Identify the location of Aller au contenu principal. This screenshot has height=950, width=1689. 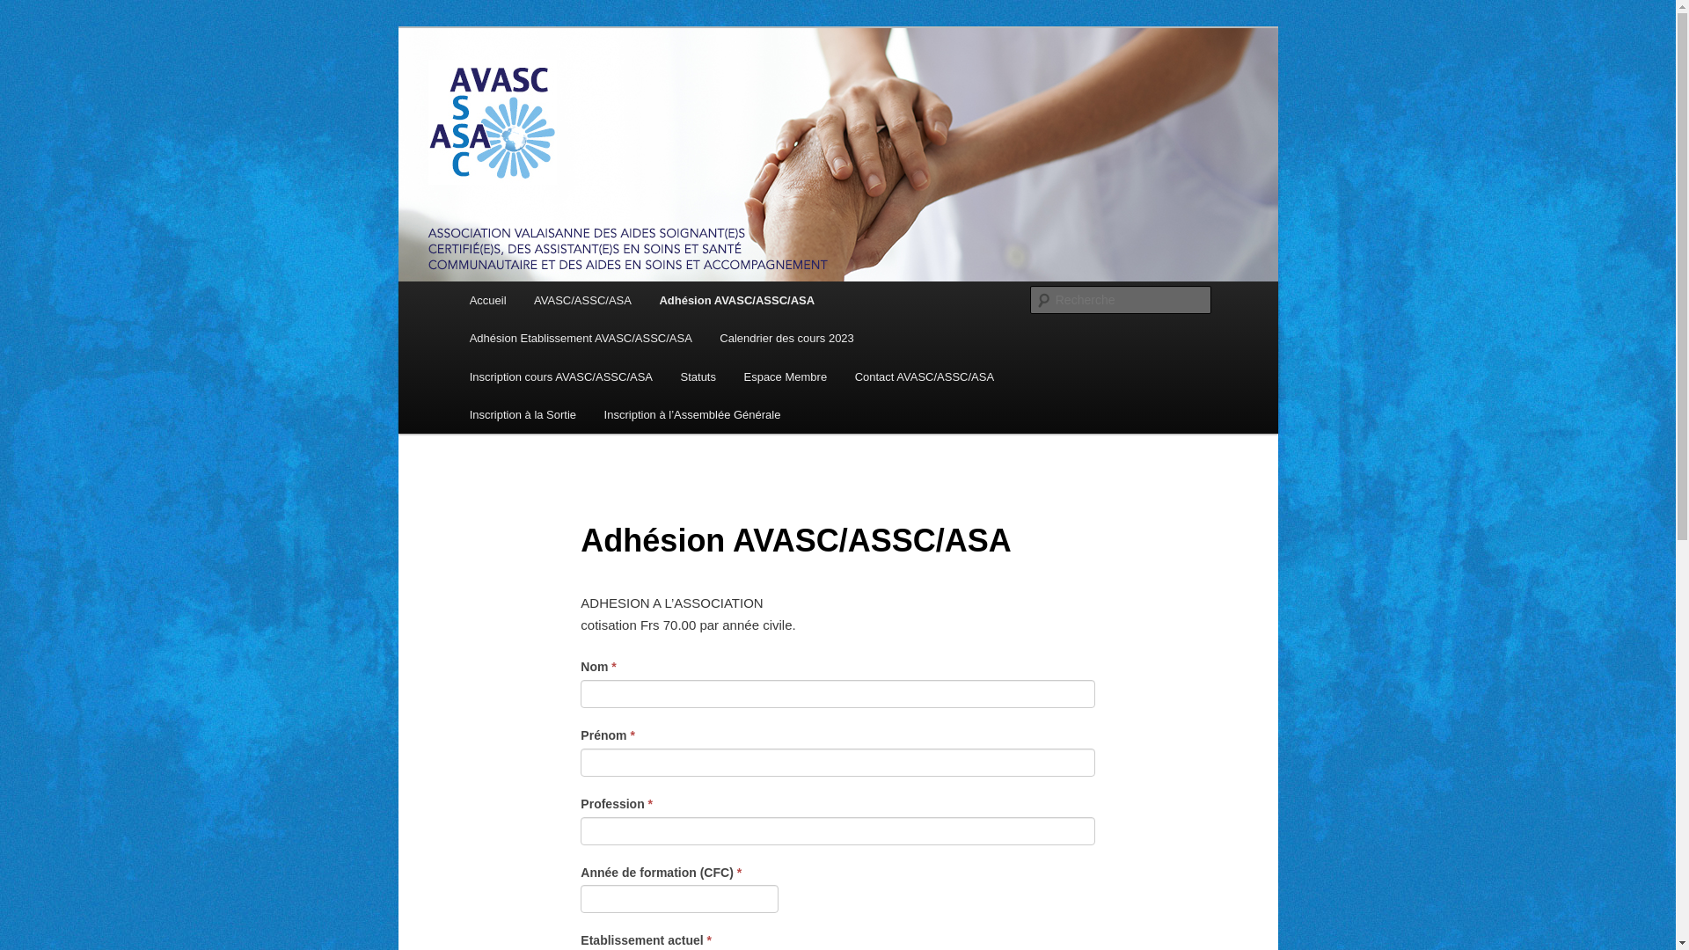
(26, 26).